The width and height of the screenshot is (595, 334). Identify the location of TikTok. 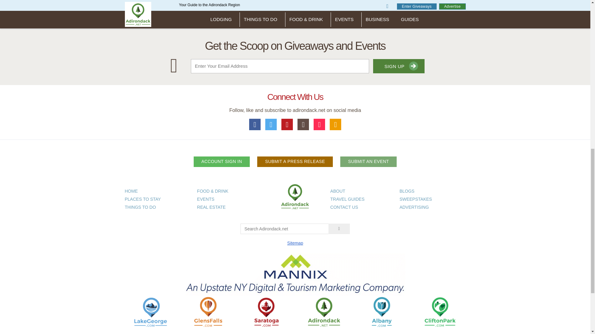
(319, 124).